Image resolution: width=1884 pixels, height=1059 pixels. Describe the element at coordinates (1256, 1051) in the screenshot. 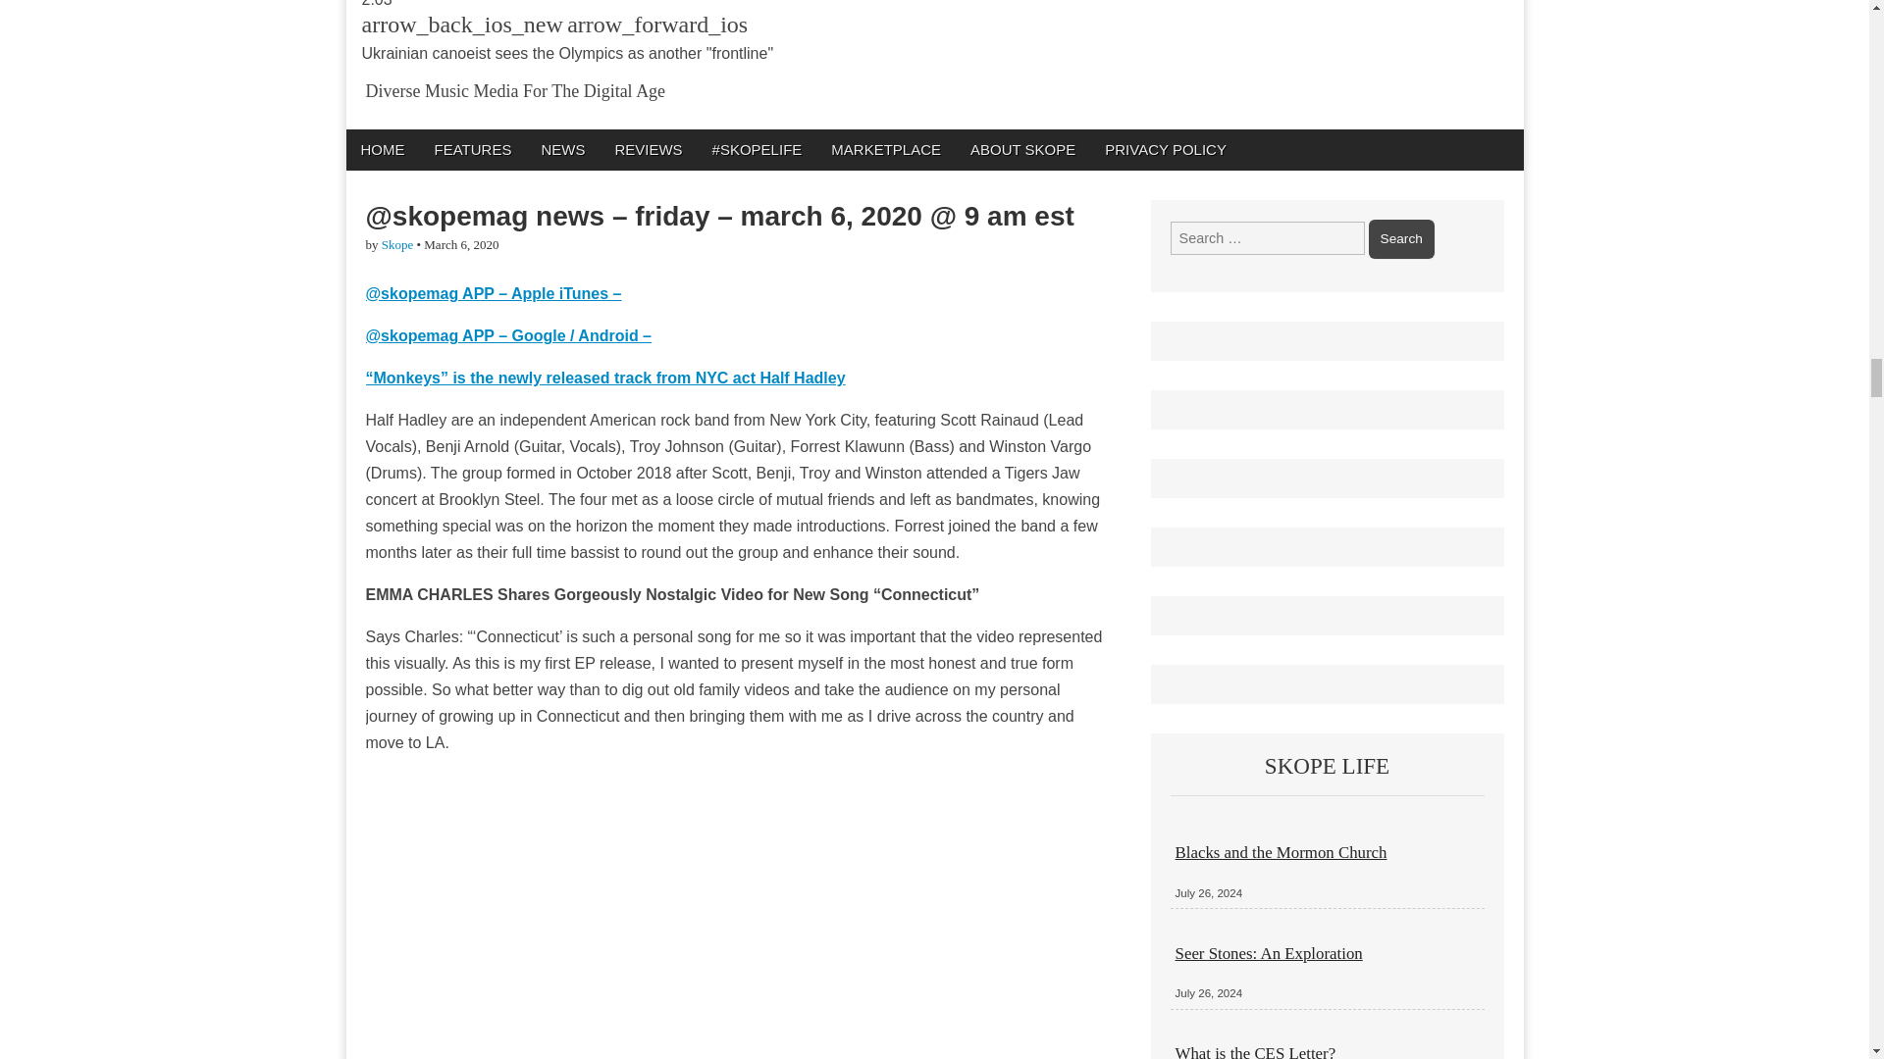

I see `What is the CES Letter?` at that location.